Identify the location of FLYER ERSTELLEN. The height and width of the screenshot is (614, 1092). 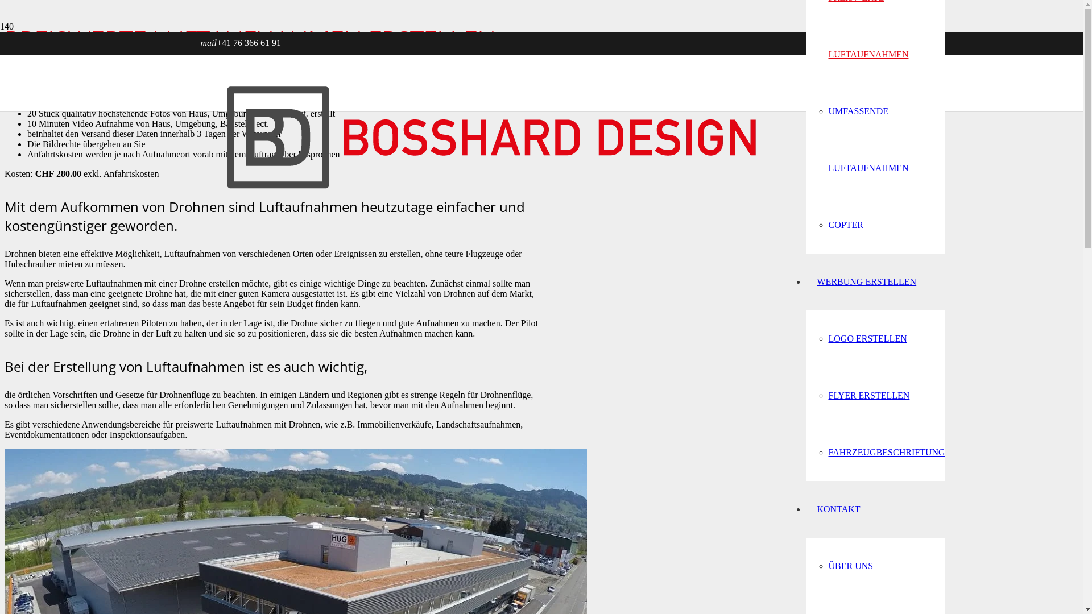
(869, 396).